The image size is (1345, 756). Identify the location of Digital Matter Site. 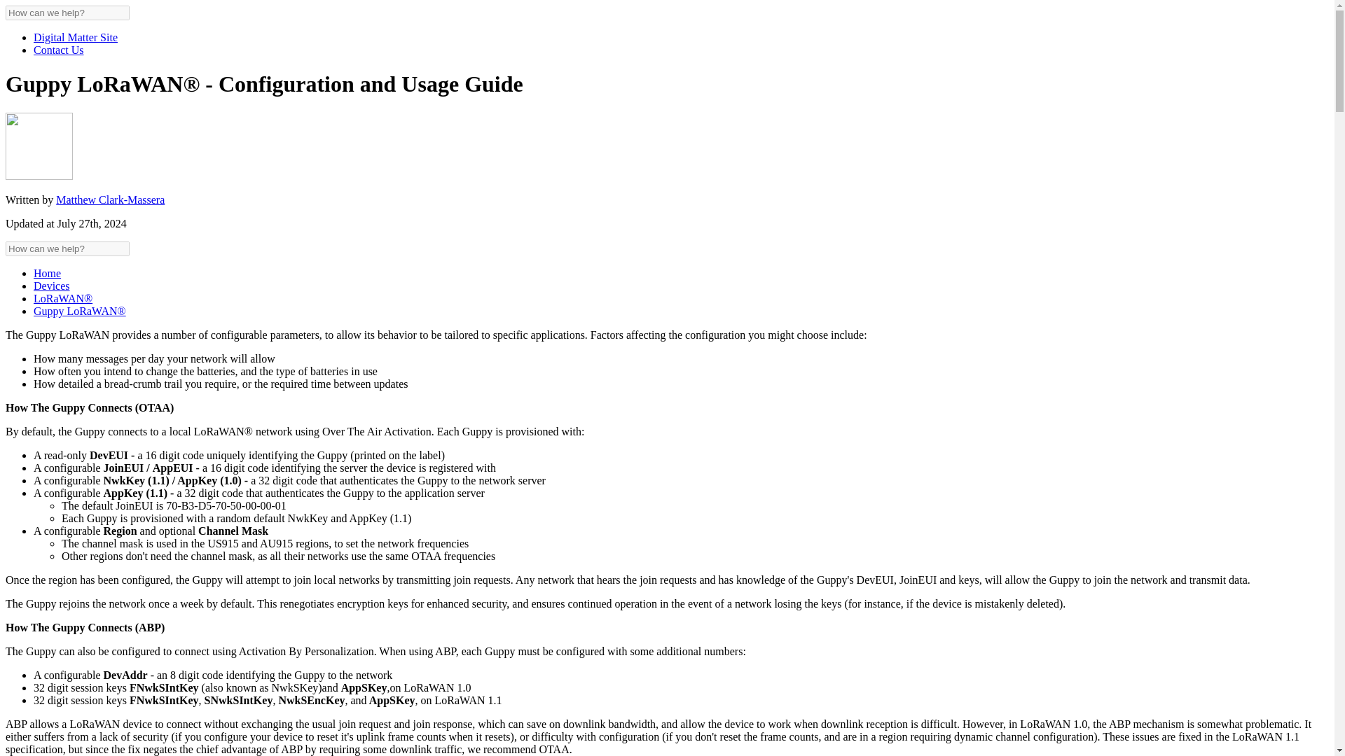
(76, 37).